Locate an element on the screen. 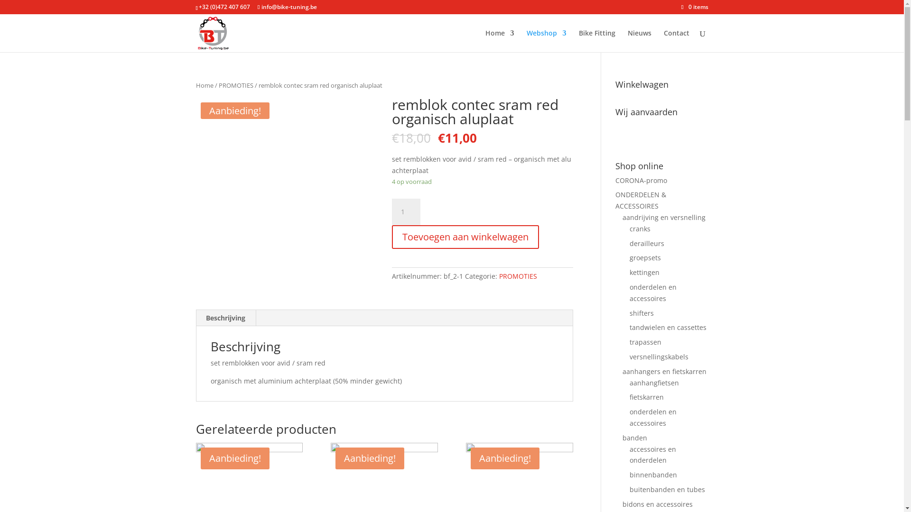 The height and width of the screenshot is (512, 911). shifters is located at coordinates (641, 313).